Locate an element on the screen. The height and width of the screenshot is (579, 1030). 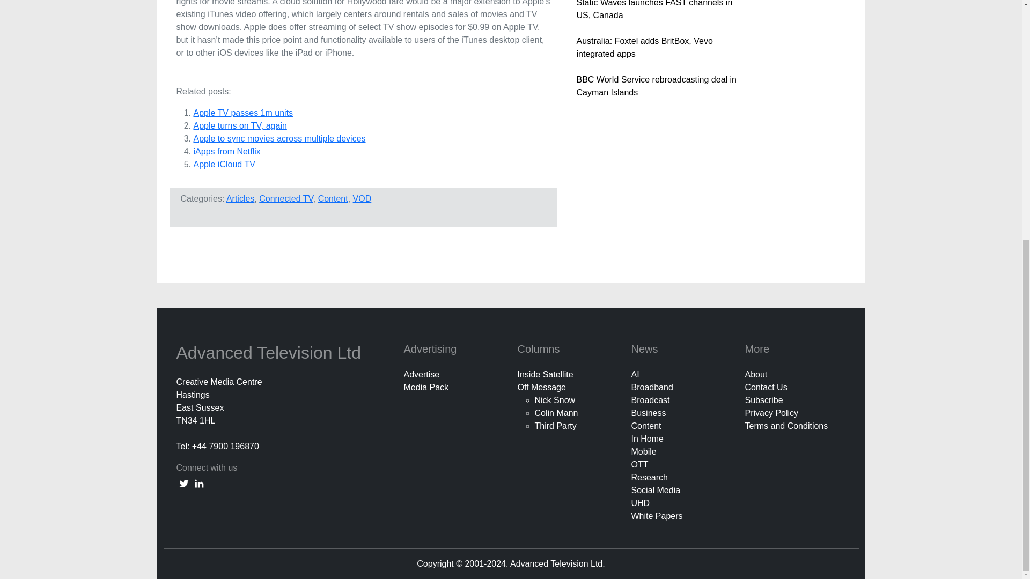
Content is located at coordinates (333, 198).